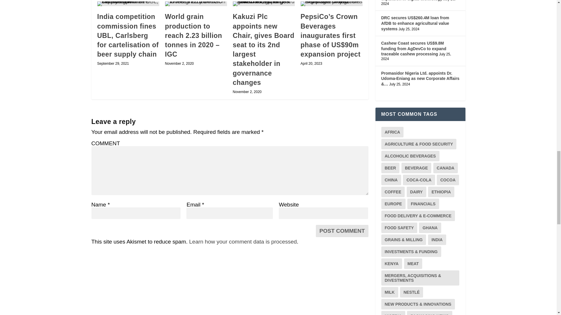  I want to click on Post Comment, so click(342, 231).